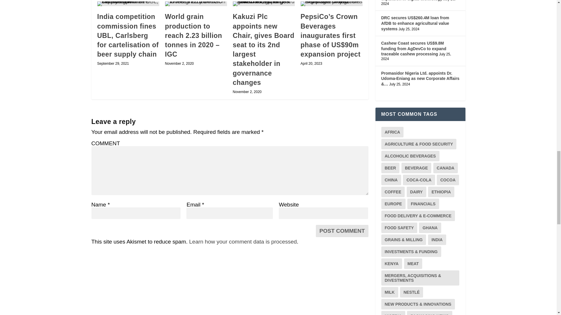  I want to click on Post Comment, so click(342, 231).